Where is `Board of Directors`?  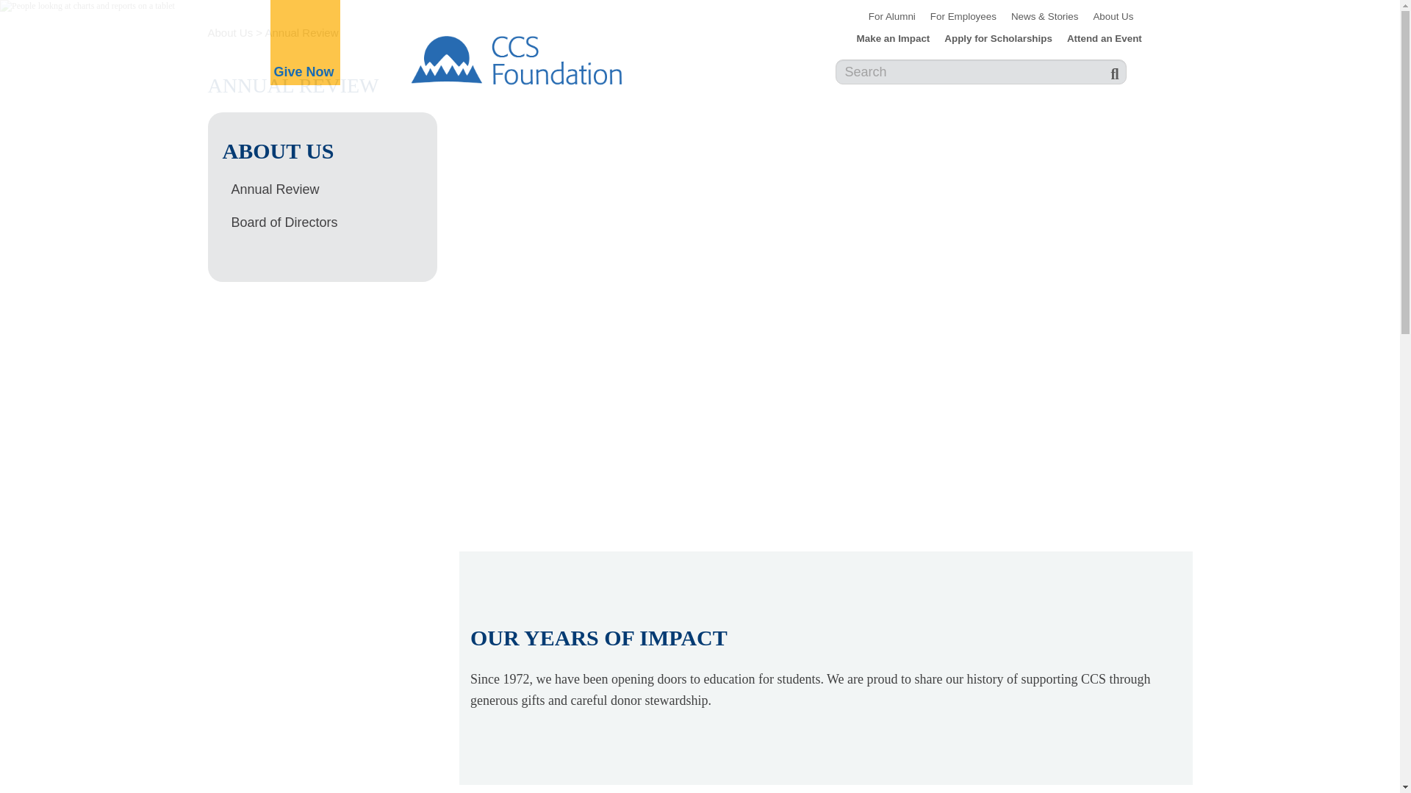
Board of Directors is located at coordinates (329, 222).